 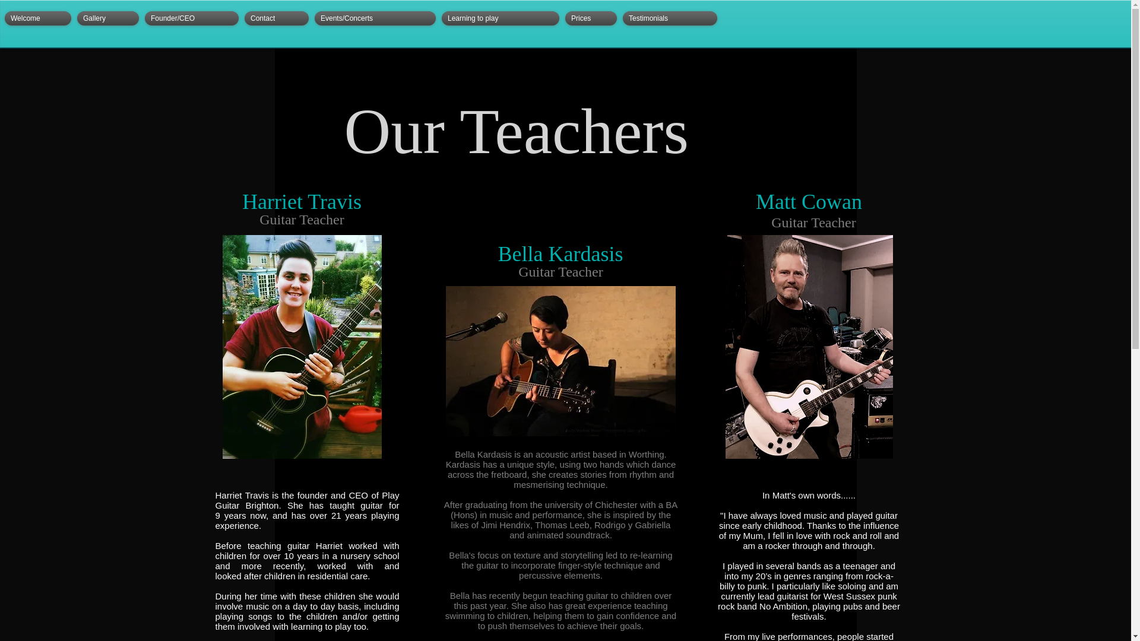 I want to click on Gallery, so click(x=107, y=18).